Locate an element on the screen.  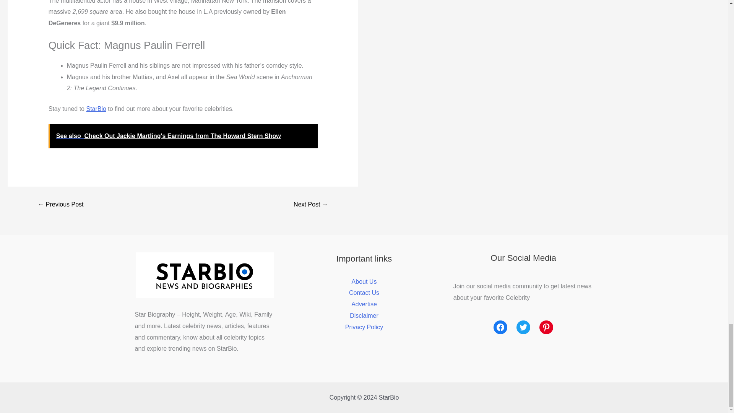
StarBio is located at coordinates (96, 109).